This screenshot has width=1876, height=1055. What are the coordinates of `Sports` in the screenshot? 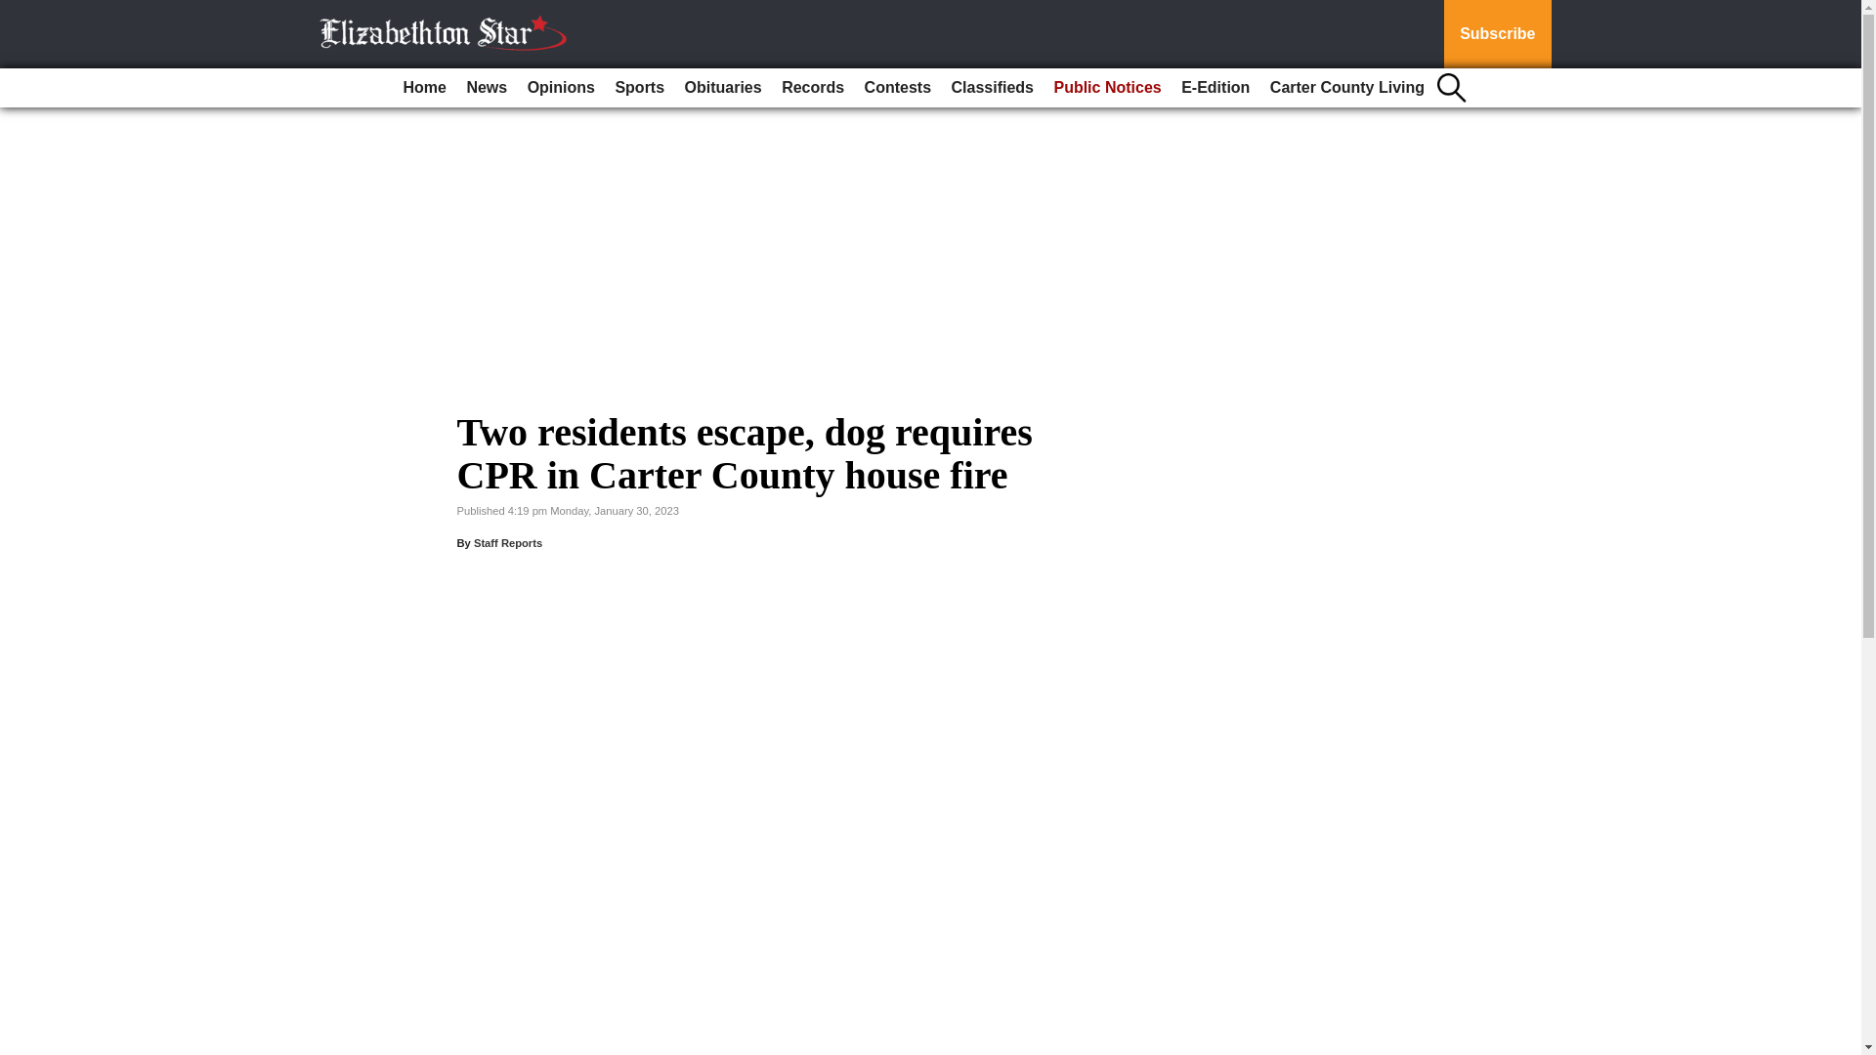 It's located at (639, 88).